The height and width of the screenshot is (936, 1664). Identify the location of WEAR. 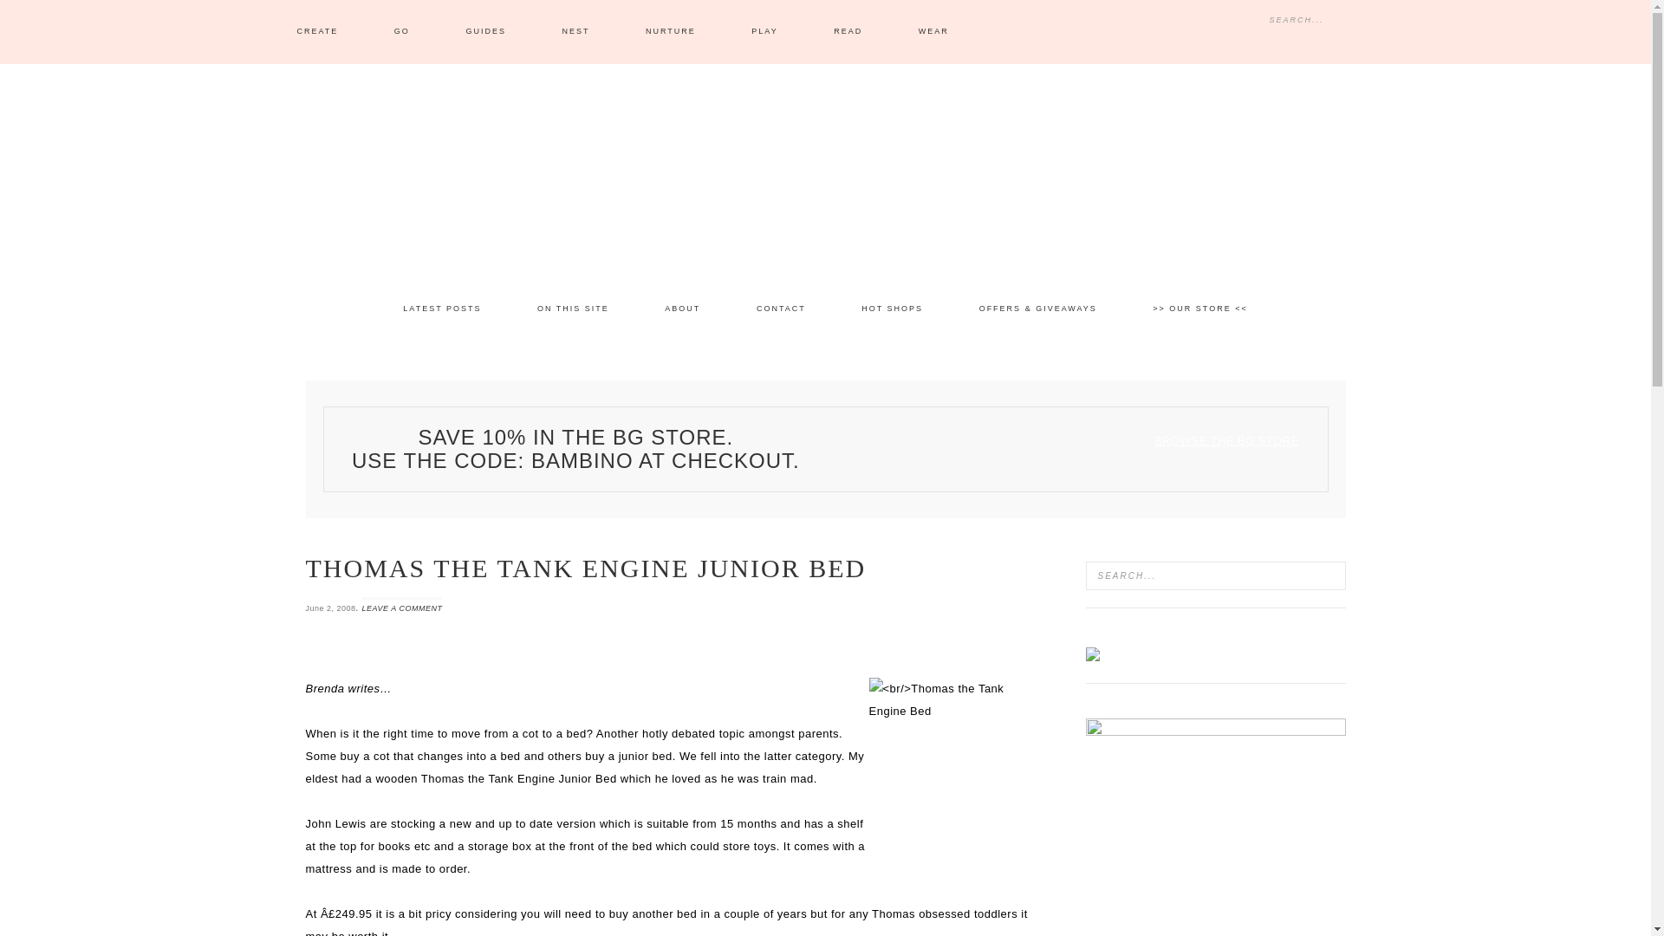
(933, 32).